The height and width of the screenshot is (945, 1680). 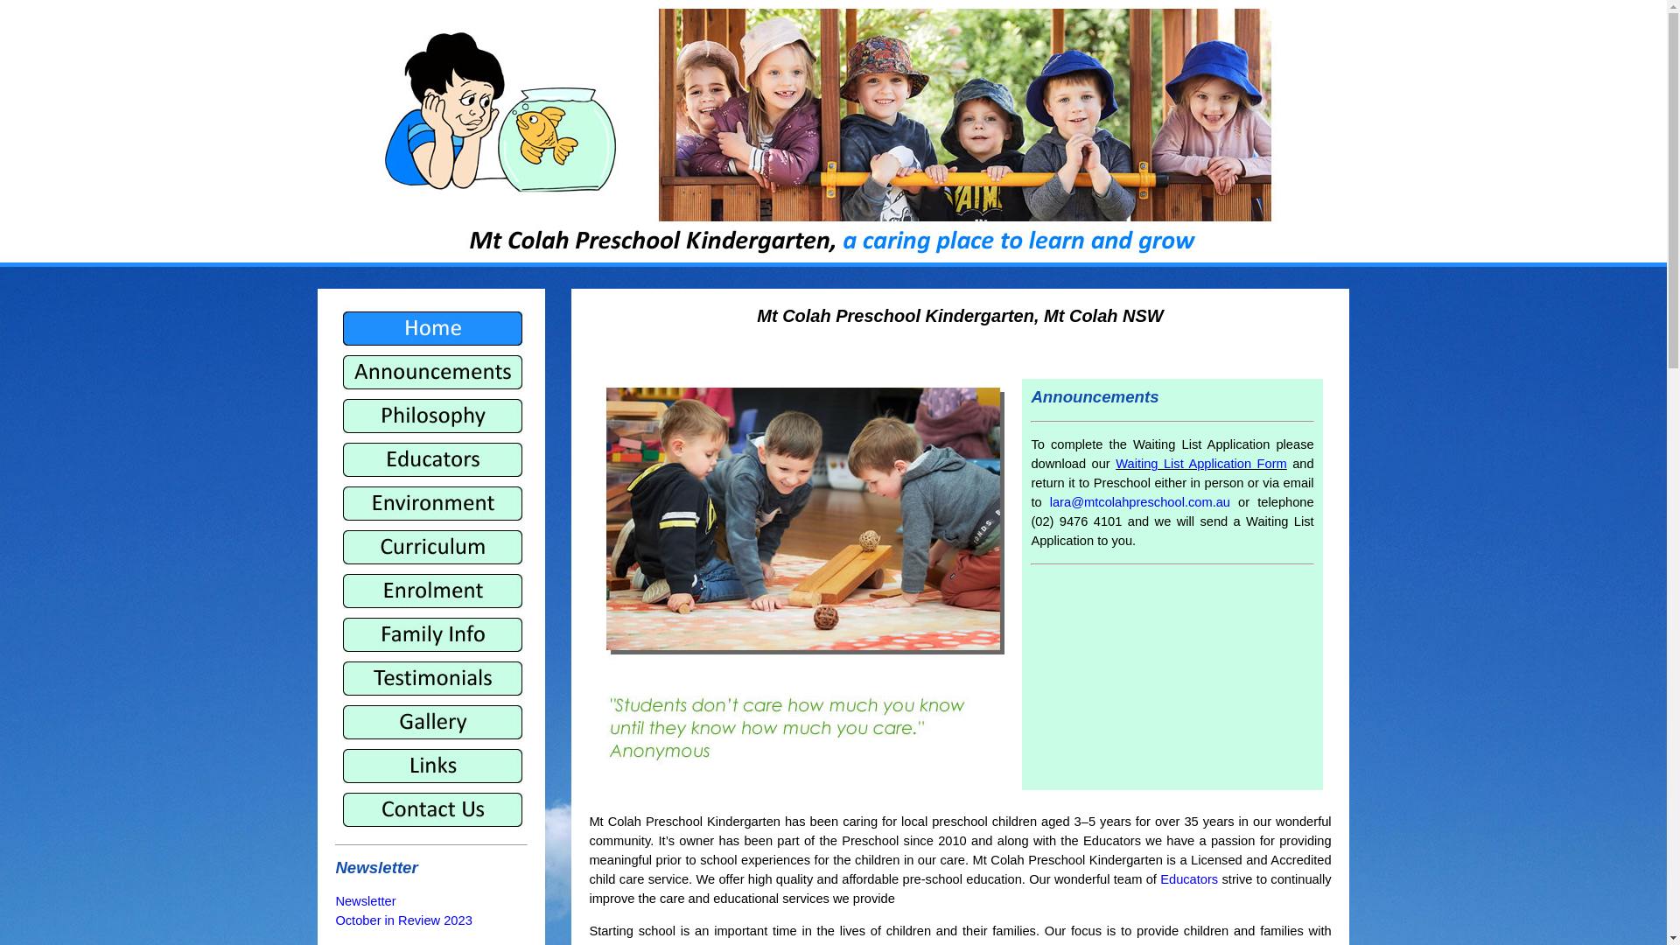 What do you see at coordinates (833, 131) in the screenshot?
I see `Mt Colah Preschool Kindergarten - Mt Colah NSW Australia` at bounding box center [833, 131].